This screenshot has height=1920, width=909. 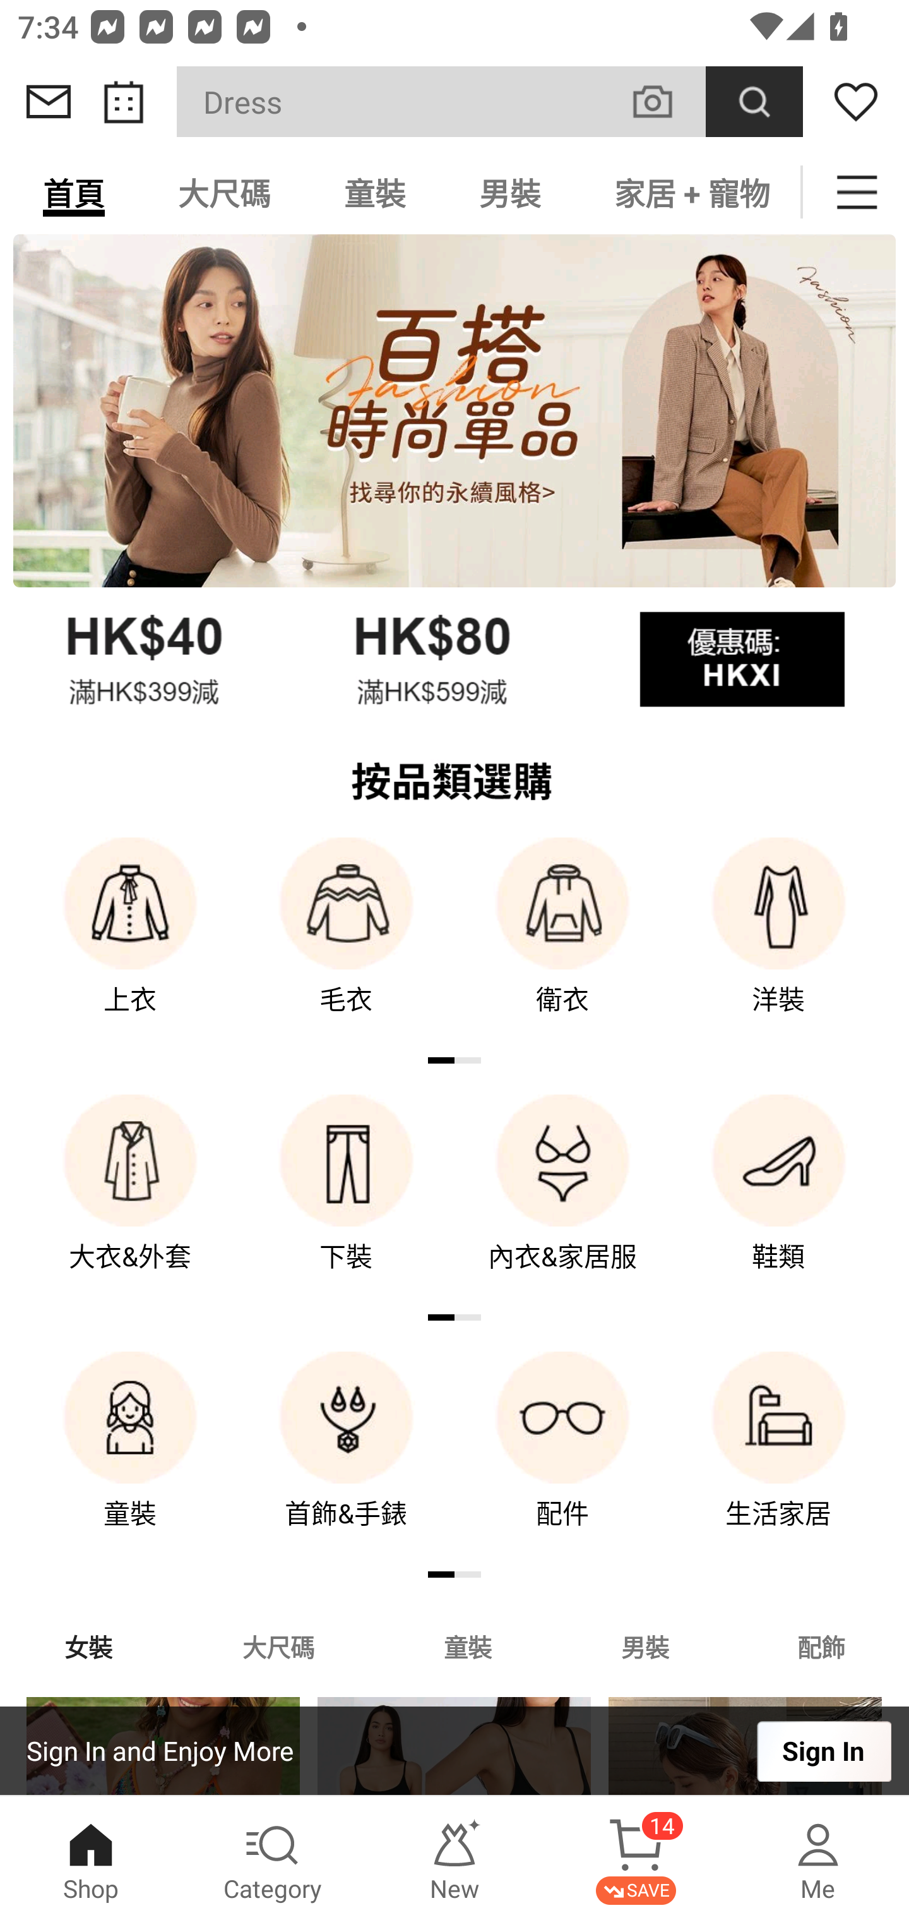 I want to click on 童裝, so click(x=467, y=1646).